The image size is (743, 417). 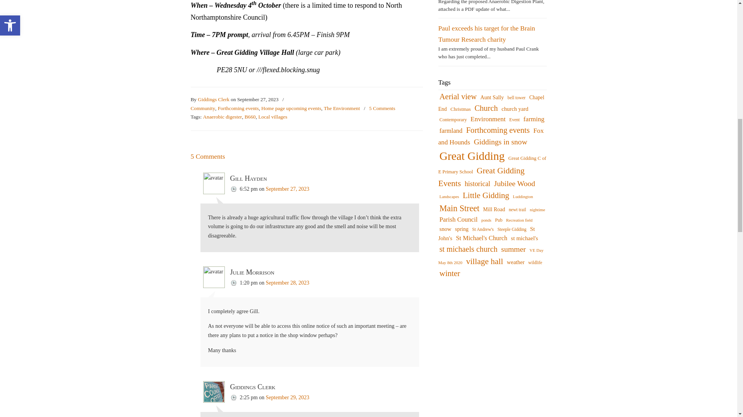 I want to click on September 28, 2023, so click(x=287, y=283).